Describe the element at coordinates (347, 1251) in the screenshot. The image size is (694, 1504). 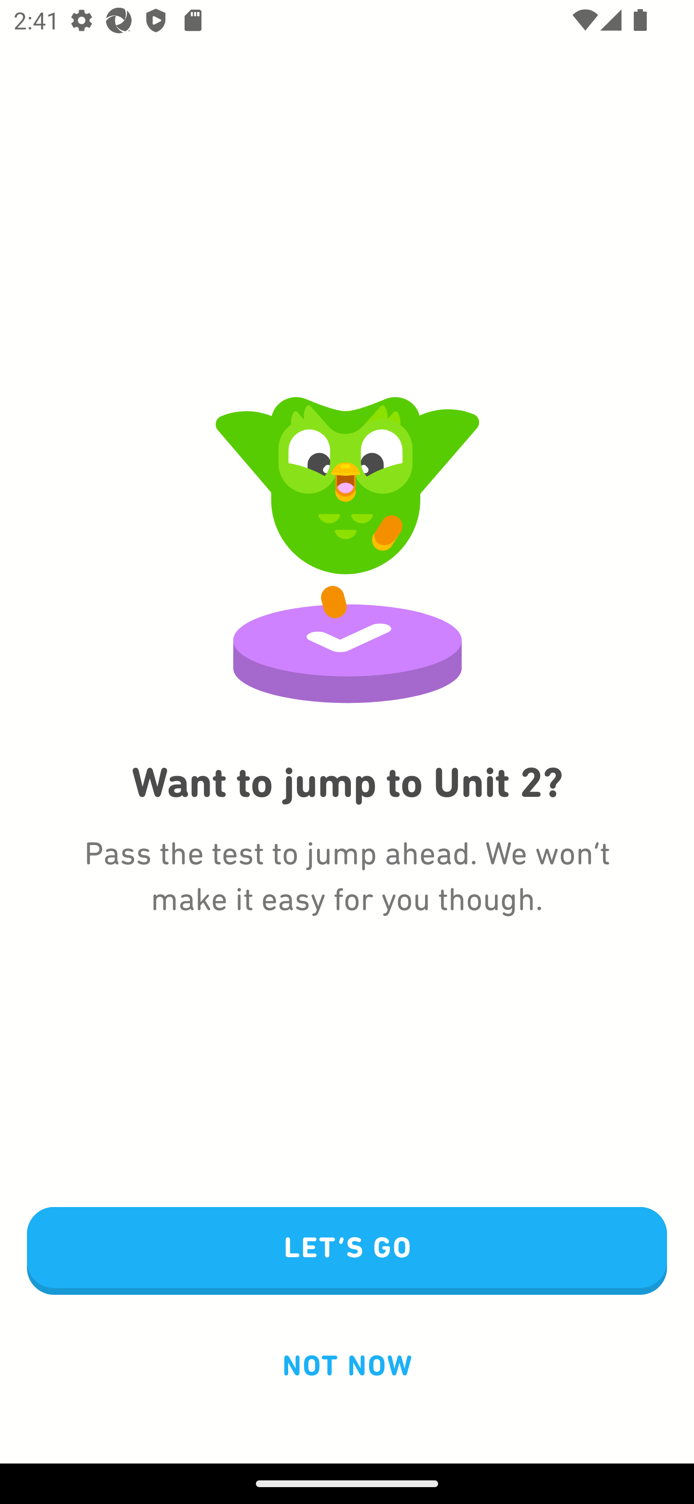
I see `LET’S GO` at that location.